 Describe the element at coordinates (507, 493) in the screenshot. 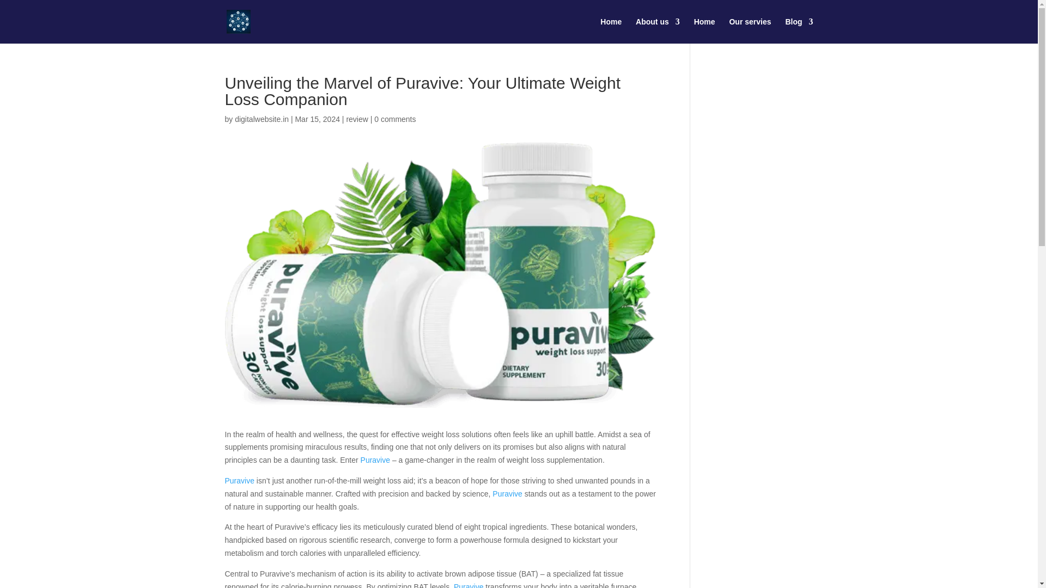

I see `Puravive` at that location.